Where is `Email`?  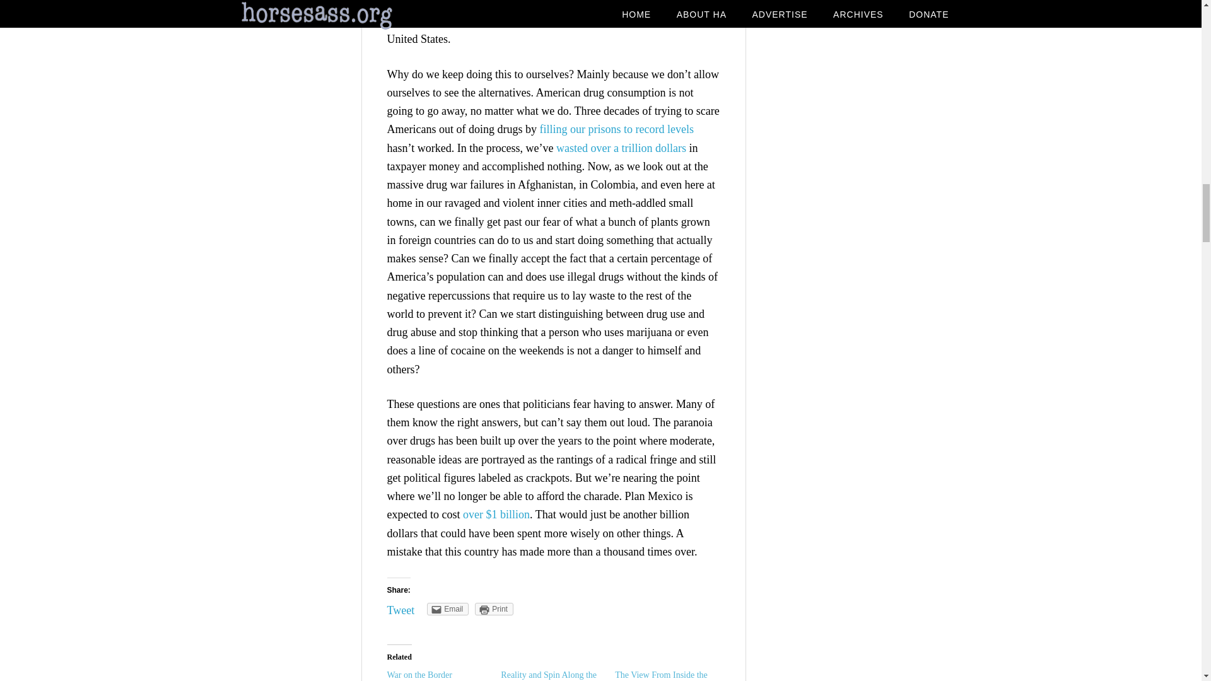 Email is located at coordinates (448, 609).